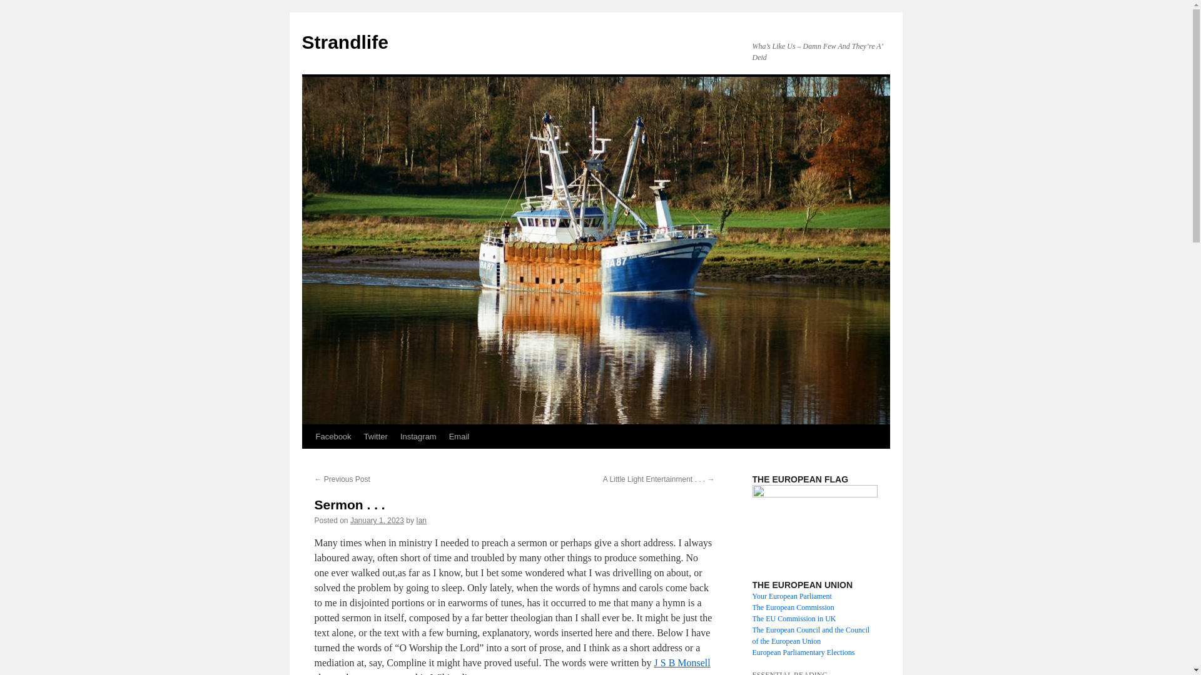 The image size is (1201, 675). Describe the element at coordinates (803, 652) in the screenshot. I see `European Parliamentary Elections` at that location.